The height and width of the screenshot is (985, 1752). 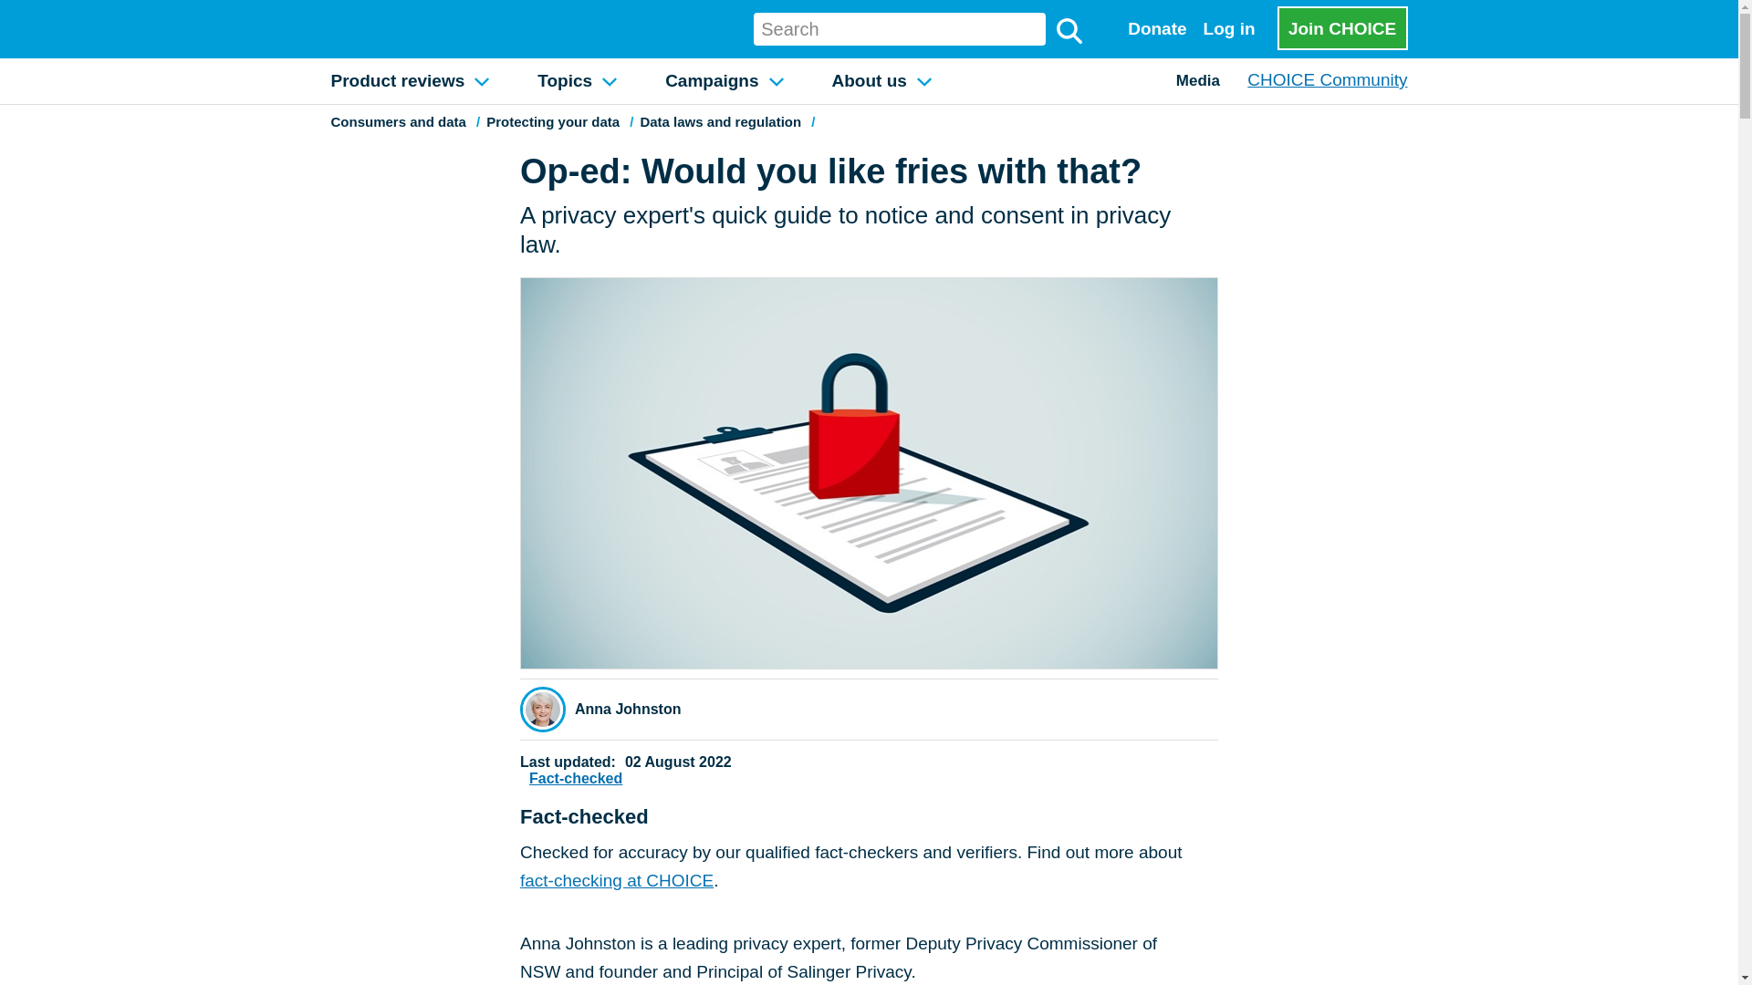 I want to click on Consumers and data, so click(x=398, y=121).